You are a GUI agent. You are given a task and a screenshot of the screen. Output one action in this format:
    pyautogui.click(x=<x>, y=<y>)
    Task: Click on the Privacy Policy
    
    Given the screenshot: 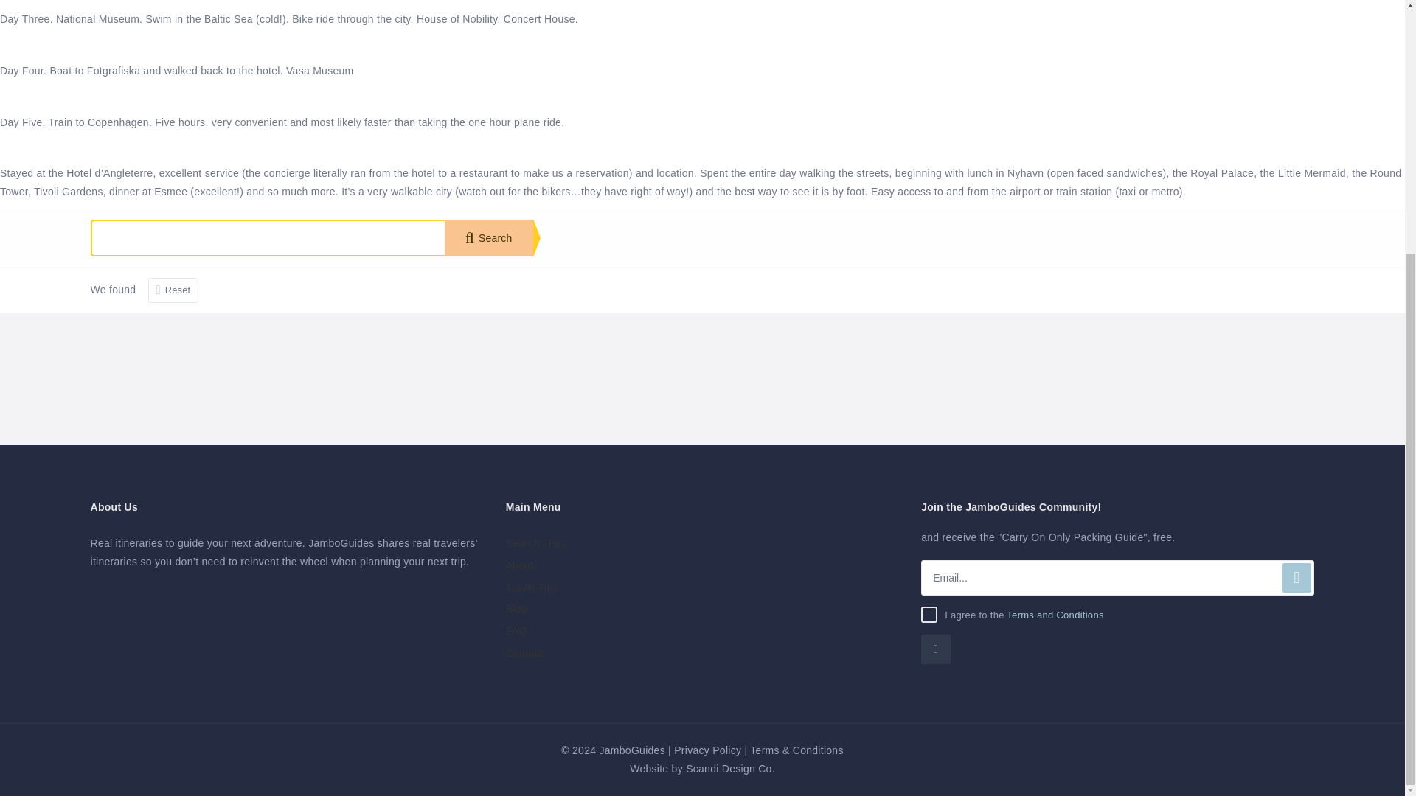 What is the action you would take?
    pyautogui.click(x=707, y=750)
    